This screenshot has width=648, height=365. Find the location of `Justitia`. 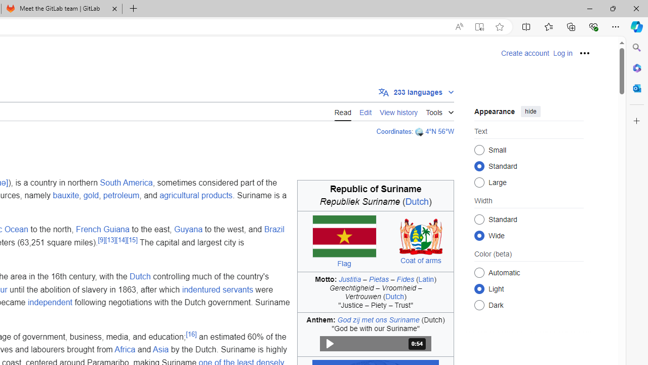

Justitia is located at coordinates (350, 279).